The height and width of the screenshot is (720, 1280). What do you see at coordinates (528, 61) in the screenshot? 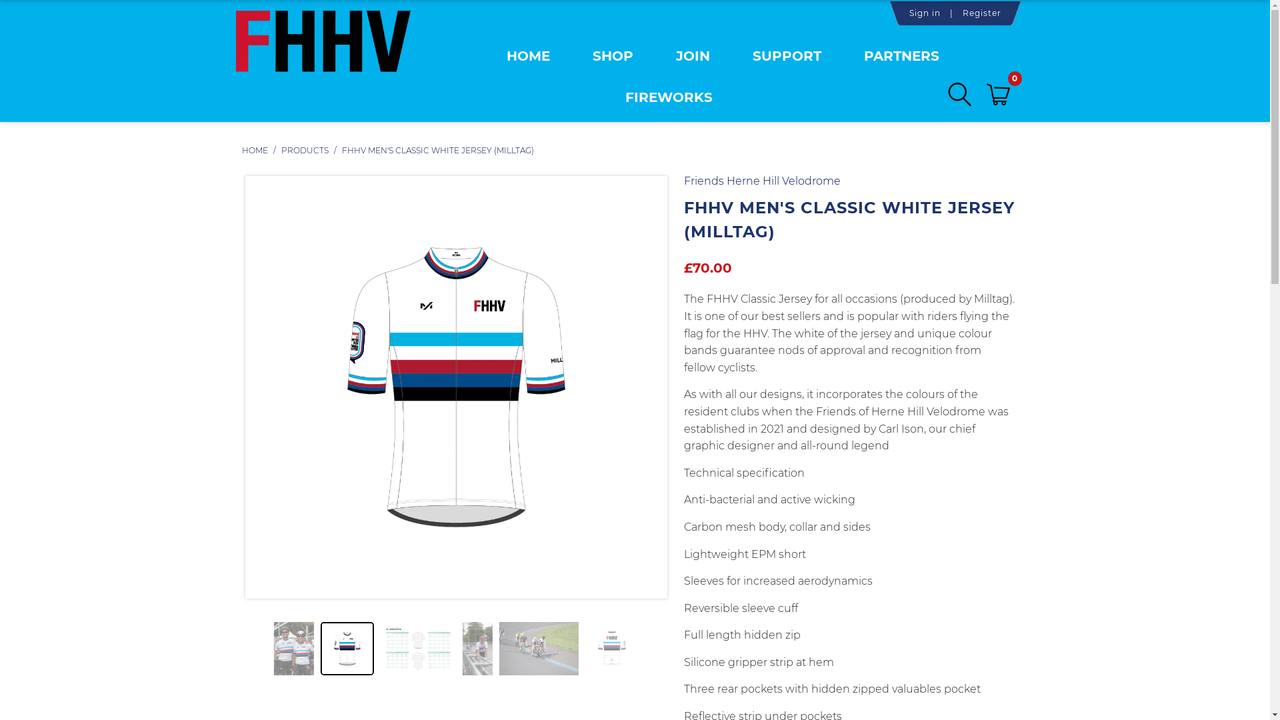
I see `HOME` at bounding box center [528, 61].